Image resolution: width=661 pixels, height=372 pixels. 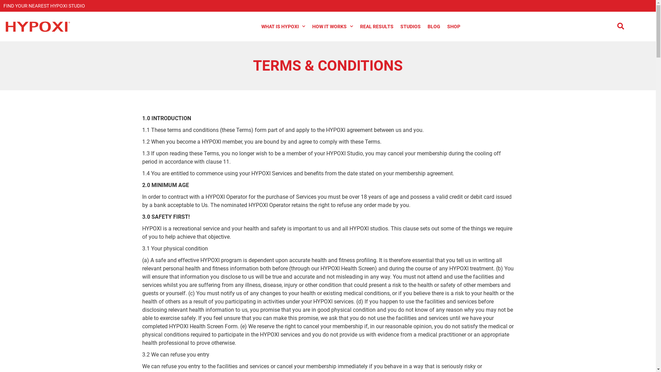 What do you see at coordinates (454, 27) in the screenshot?
I see `SHOP` at bounding box center [454, 27].